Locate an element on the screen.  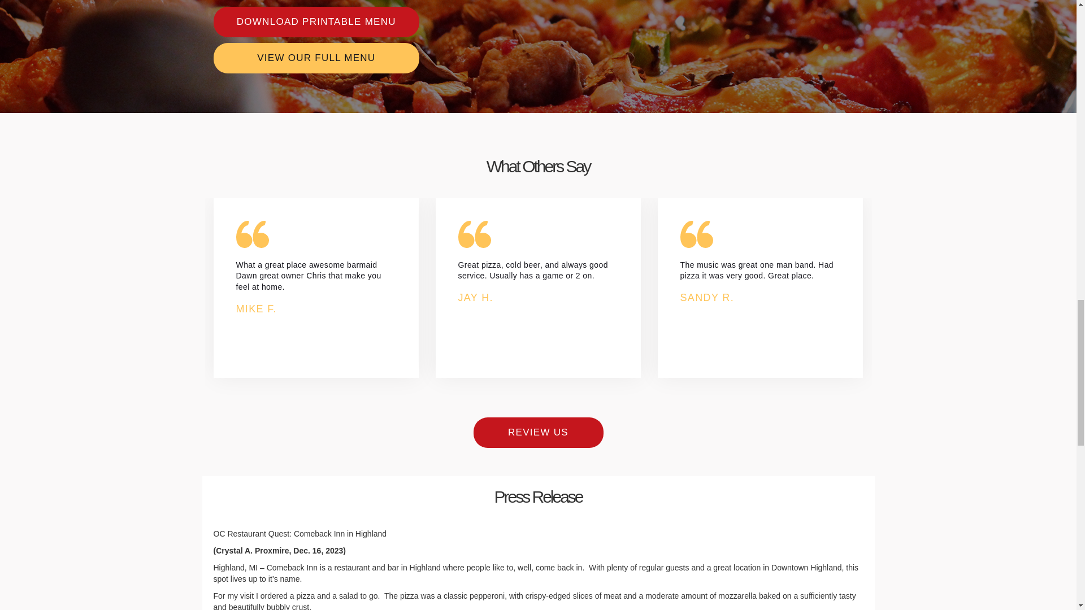
DOWNLOAD PRINTABLE MENU is located at coordinates (316, 21).